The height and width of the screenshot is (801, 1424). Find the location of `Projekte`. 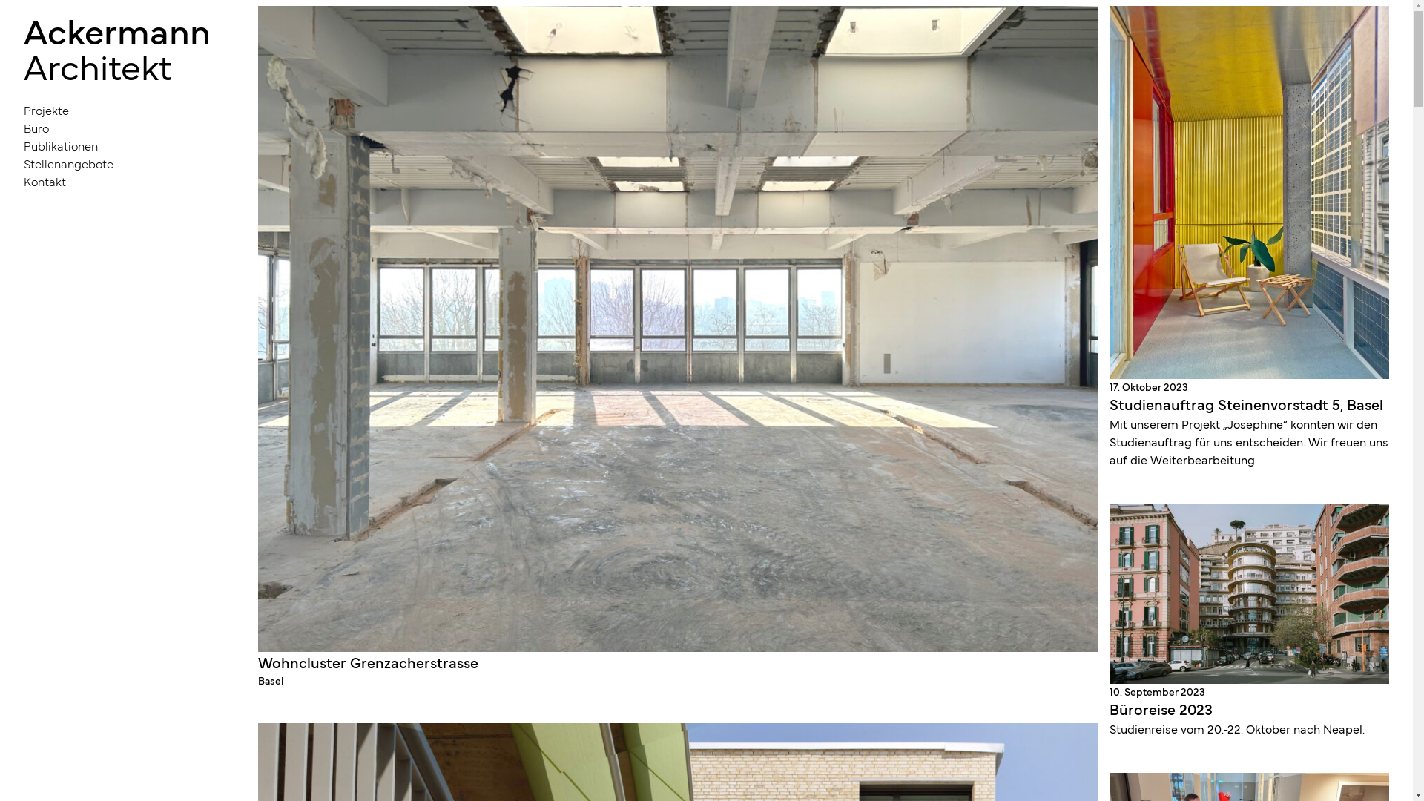

Projekte is located at coordinates (117, 110).